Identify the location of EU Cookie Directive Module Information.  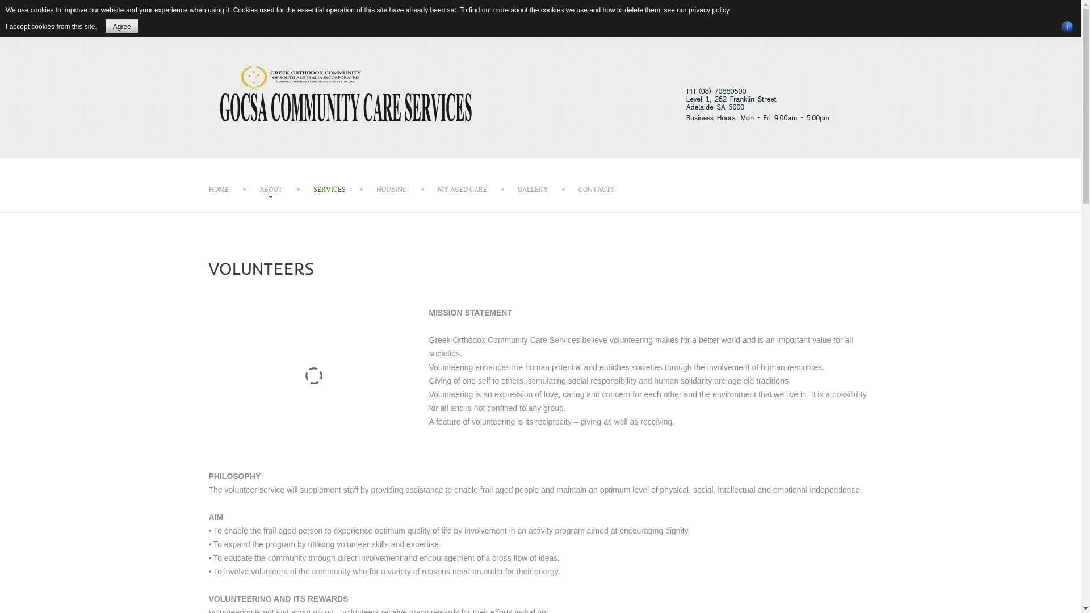
(1067, 27).